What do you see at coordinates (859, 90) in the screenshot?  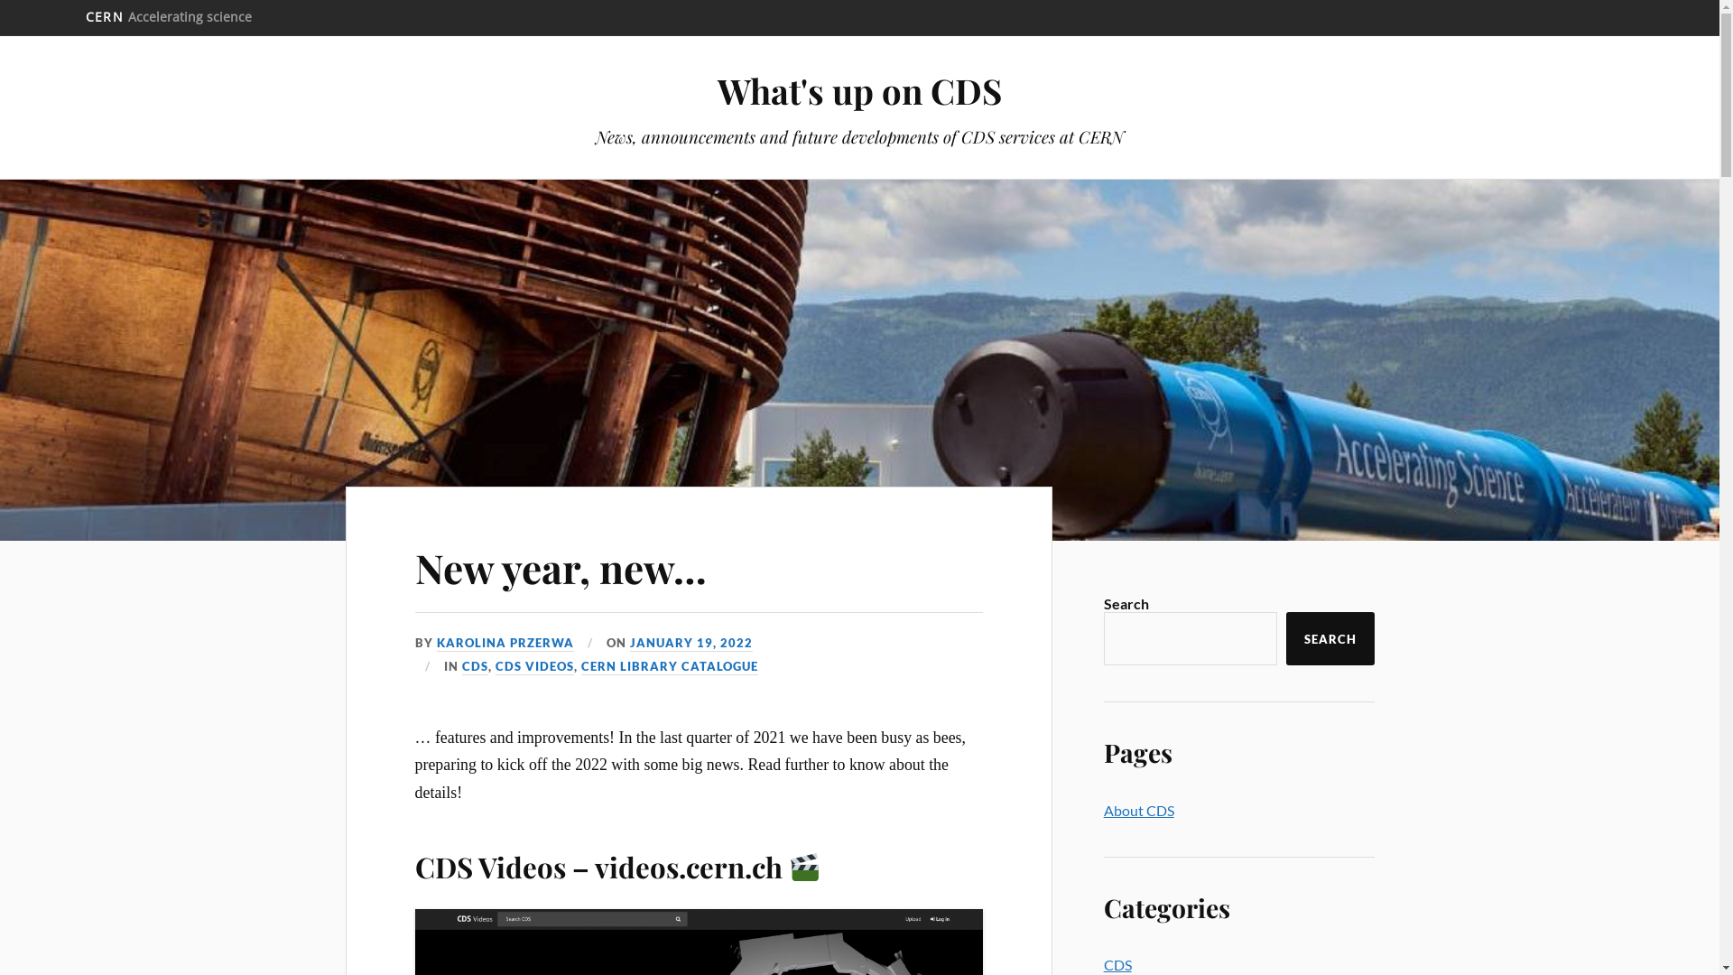 I see `What's up on CDS` at bounding box center [859, 90].